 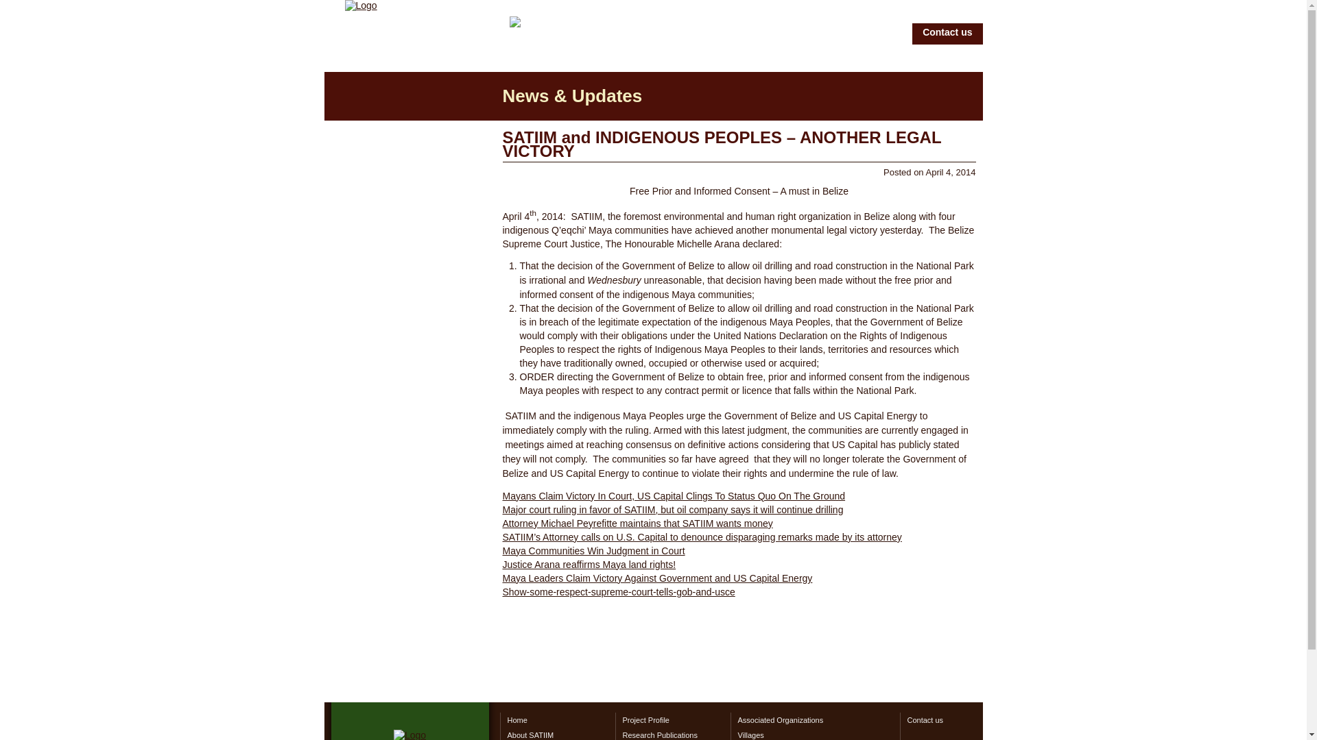 What do you see at coordinates (815, 720) in the screenshot?
I see `Associated Organizations` at bounding box center [815, 720].